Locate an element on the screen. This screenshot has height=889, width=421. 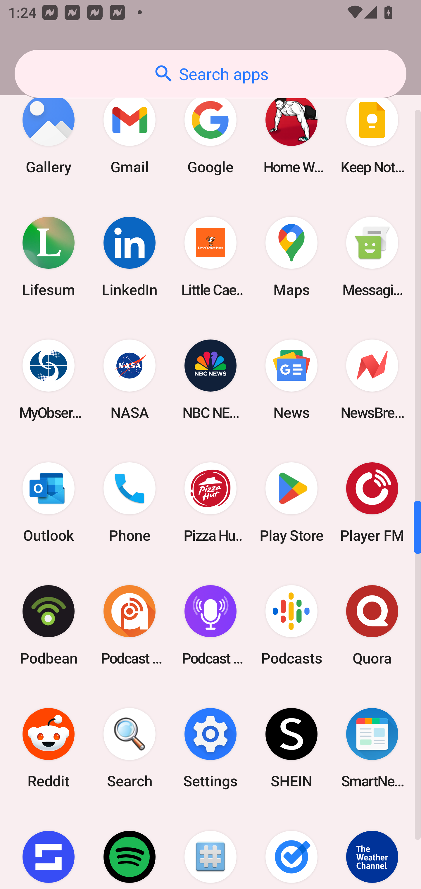
Home Workout is located at coordinates (291, 134).